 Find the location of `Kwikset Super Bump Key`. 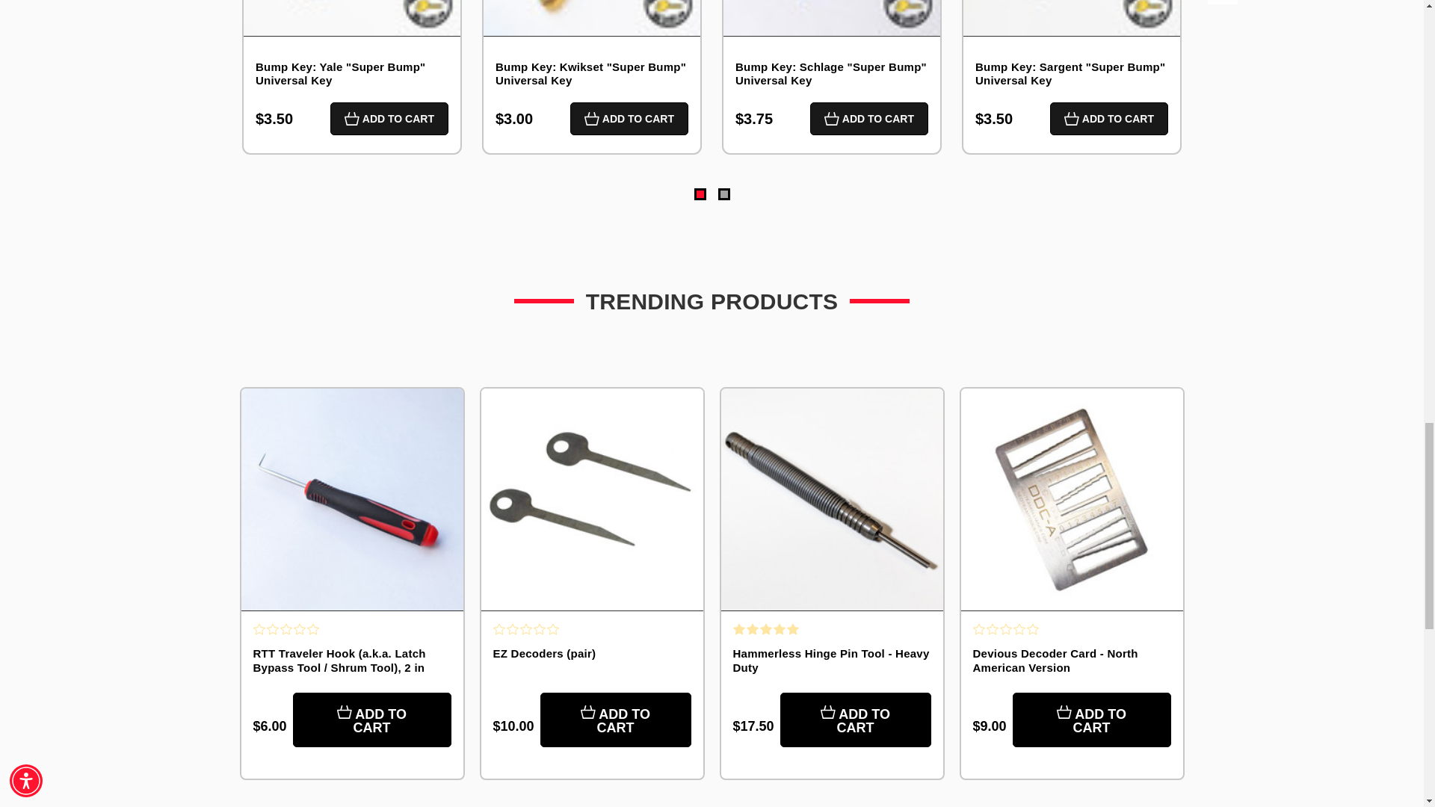

Kwikset Super Bump Key is located at coordinates (592, 18).